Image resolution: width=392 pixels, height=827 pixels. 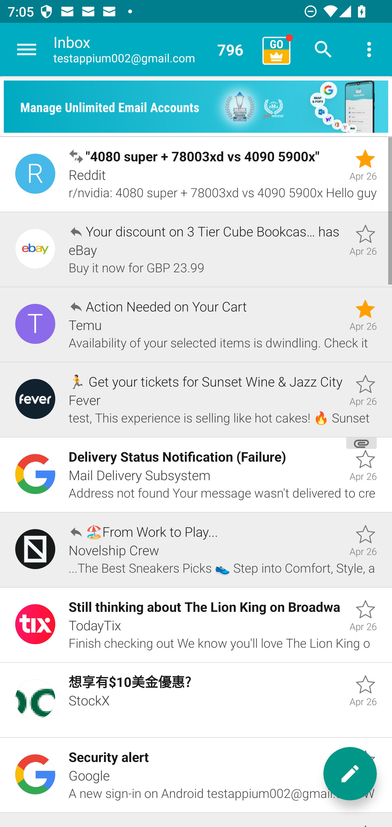 What do you see at coordinates (27, 50) in the screenshot?
I see `Navigate up` at bounding box center [27, 50].